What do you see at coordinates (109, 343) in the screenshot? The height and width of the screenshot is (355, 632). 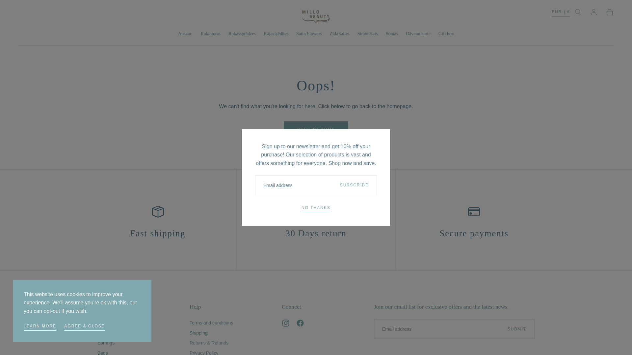 I see `Earrings` at bounding box center [109, 343].